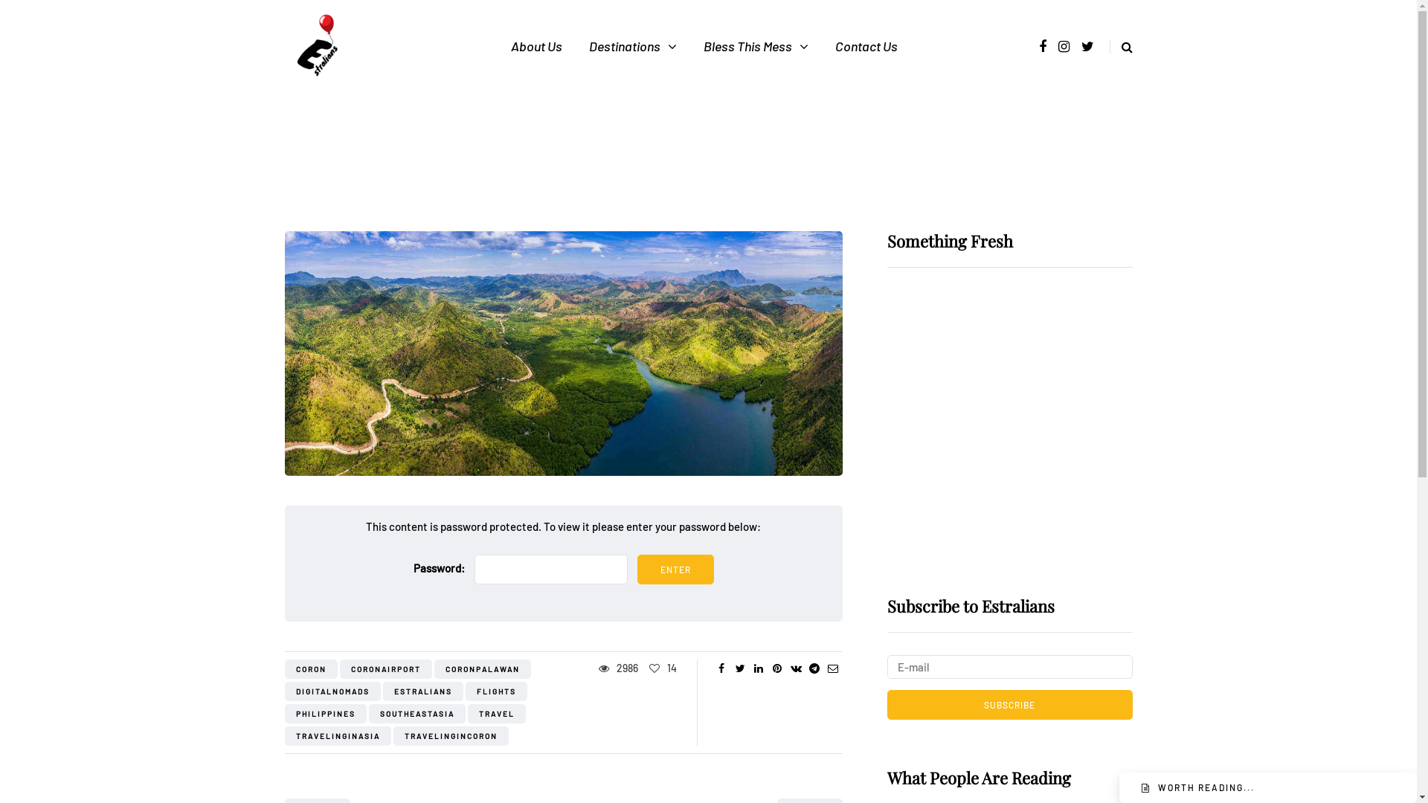  Describe the element at coordinates (385, 669) in the screenshot. I see `CORONAIRPORT` at that location.